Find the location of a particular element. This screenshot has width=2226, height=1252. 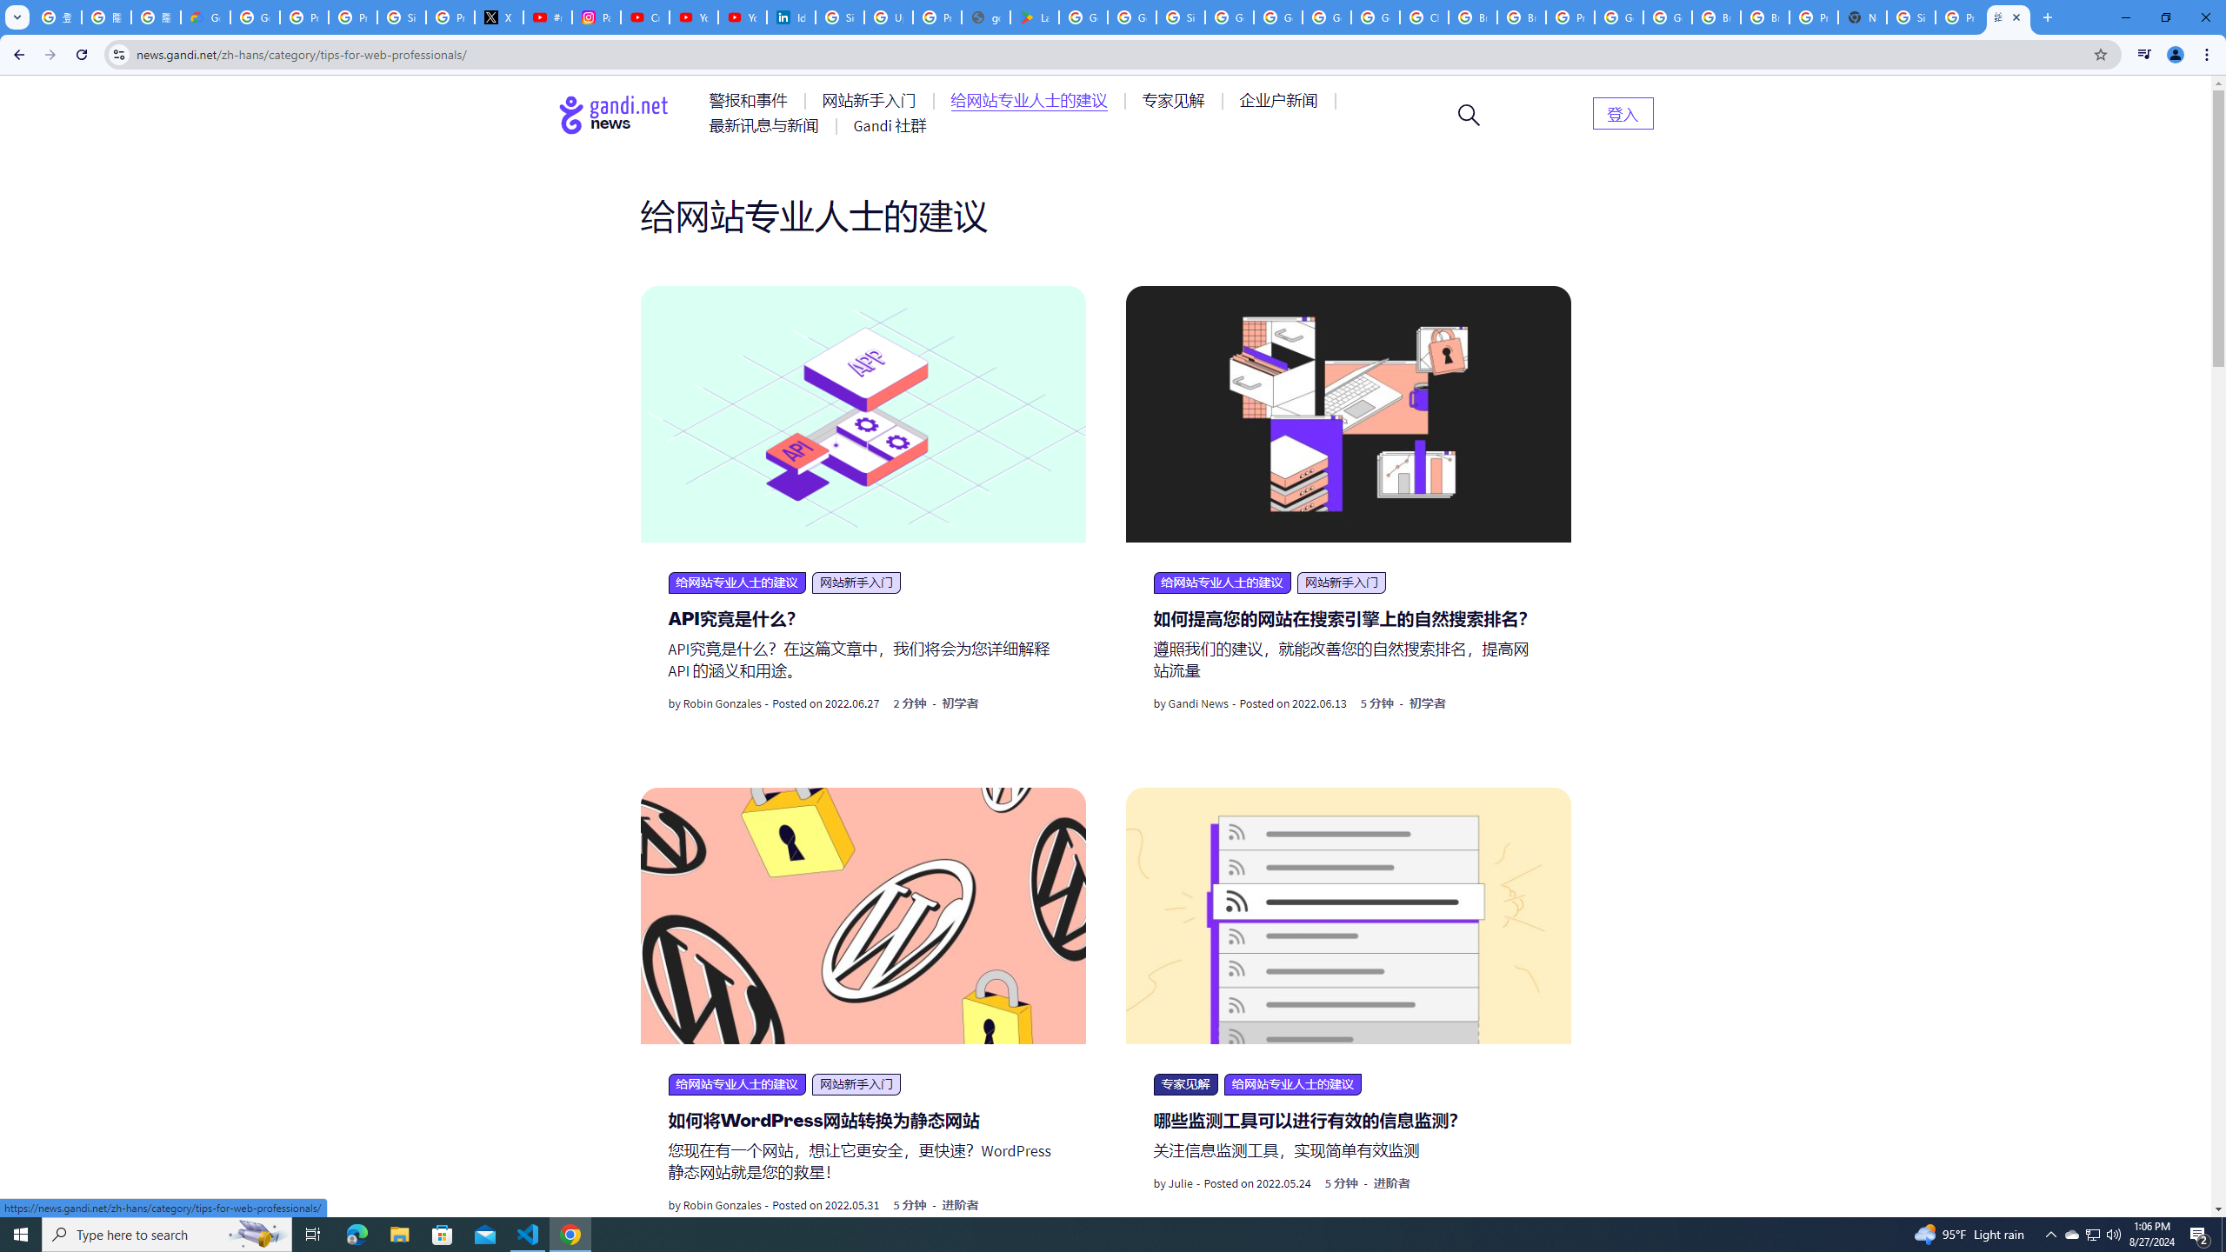

AutomationID: menu-item-82399 is located at coordinates (1623, 112).